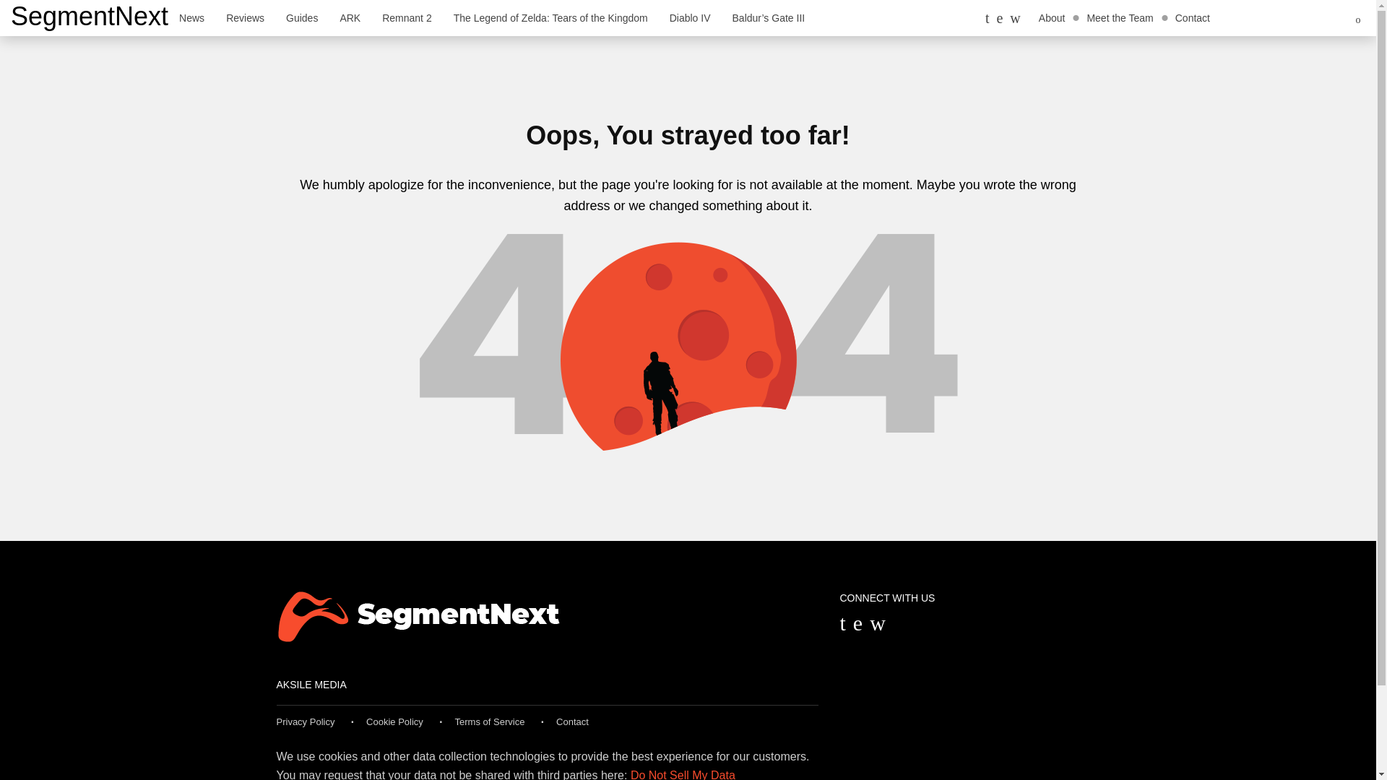 Image resolution: width=1387 pixels, height=780 pixels. What do you see at coordinates (769, 17) in the screenshot?
I see `Baldur's Gate III` at bounding box center [769, 17].